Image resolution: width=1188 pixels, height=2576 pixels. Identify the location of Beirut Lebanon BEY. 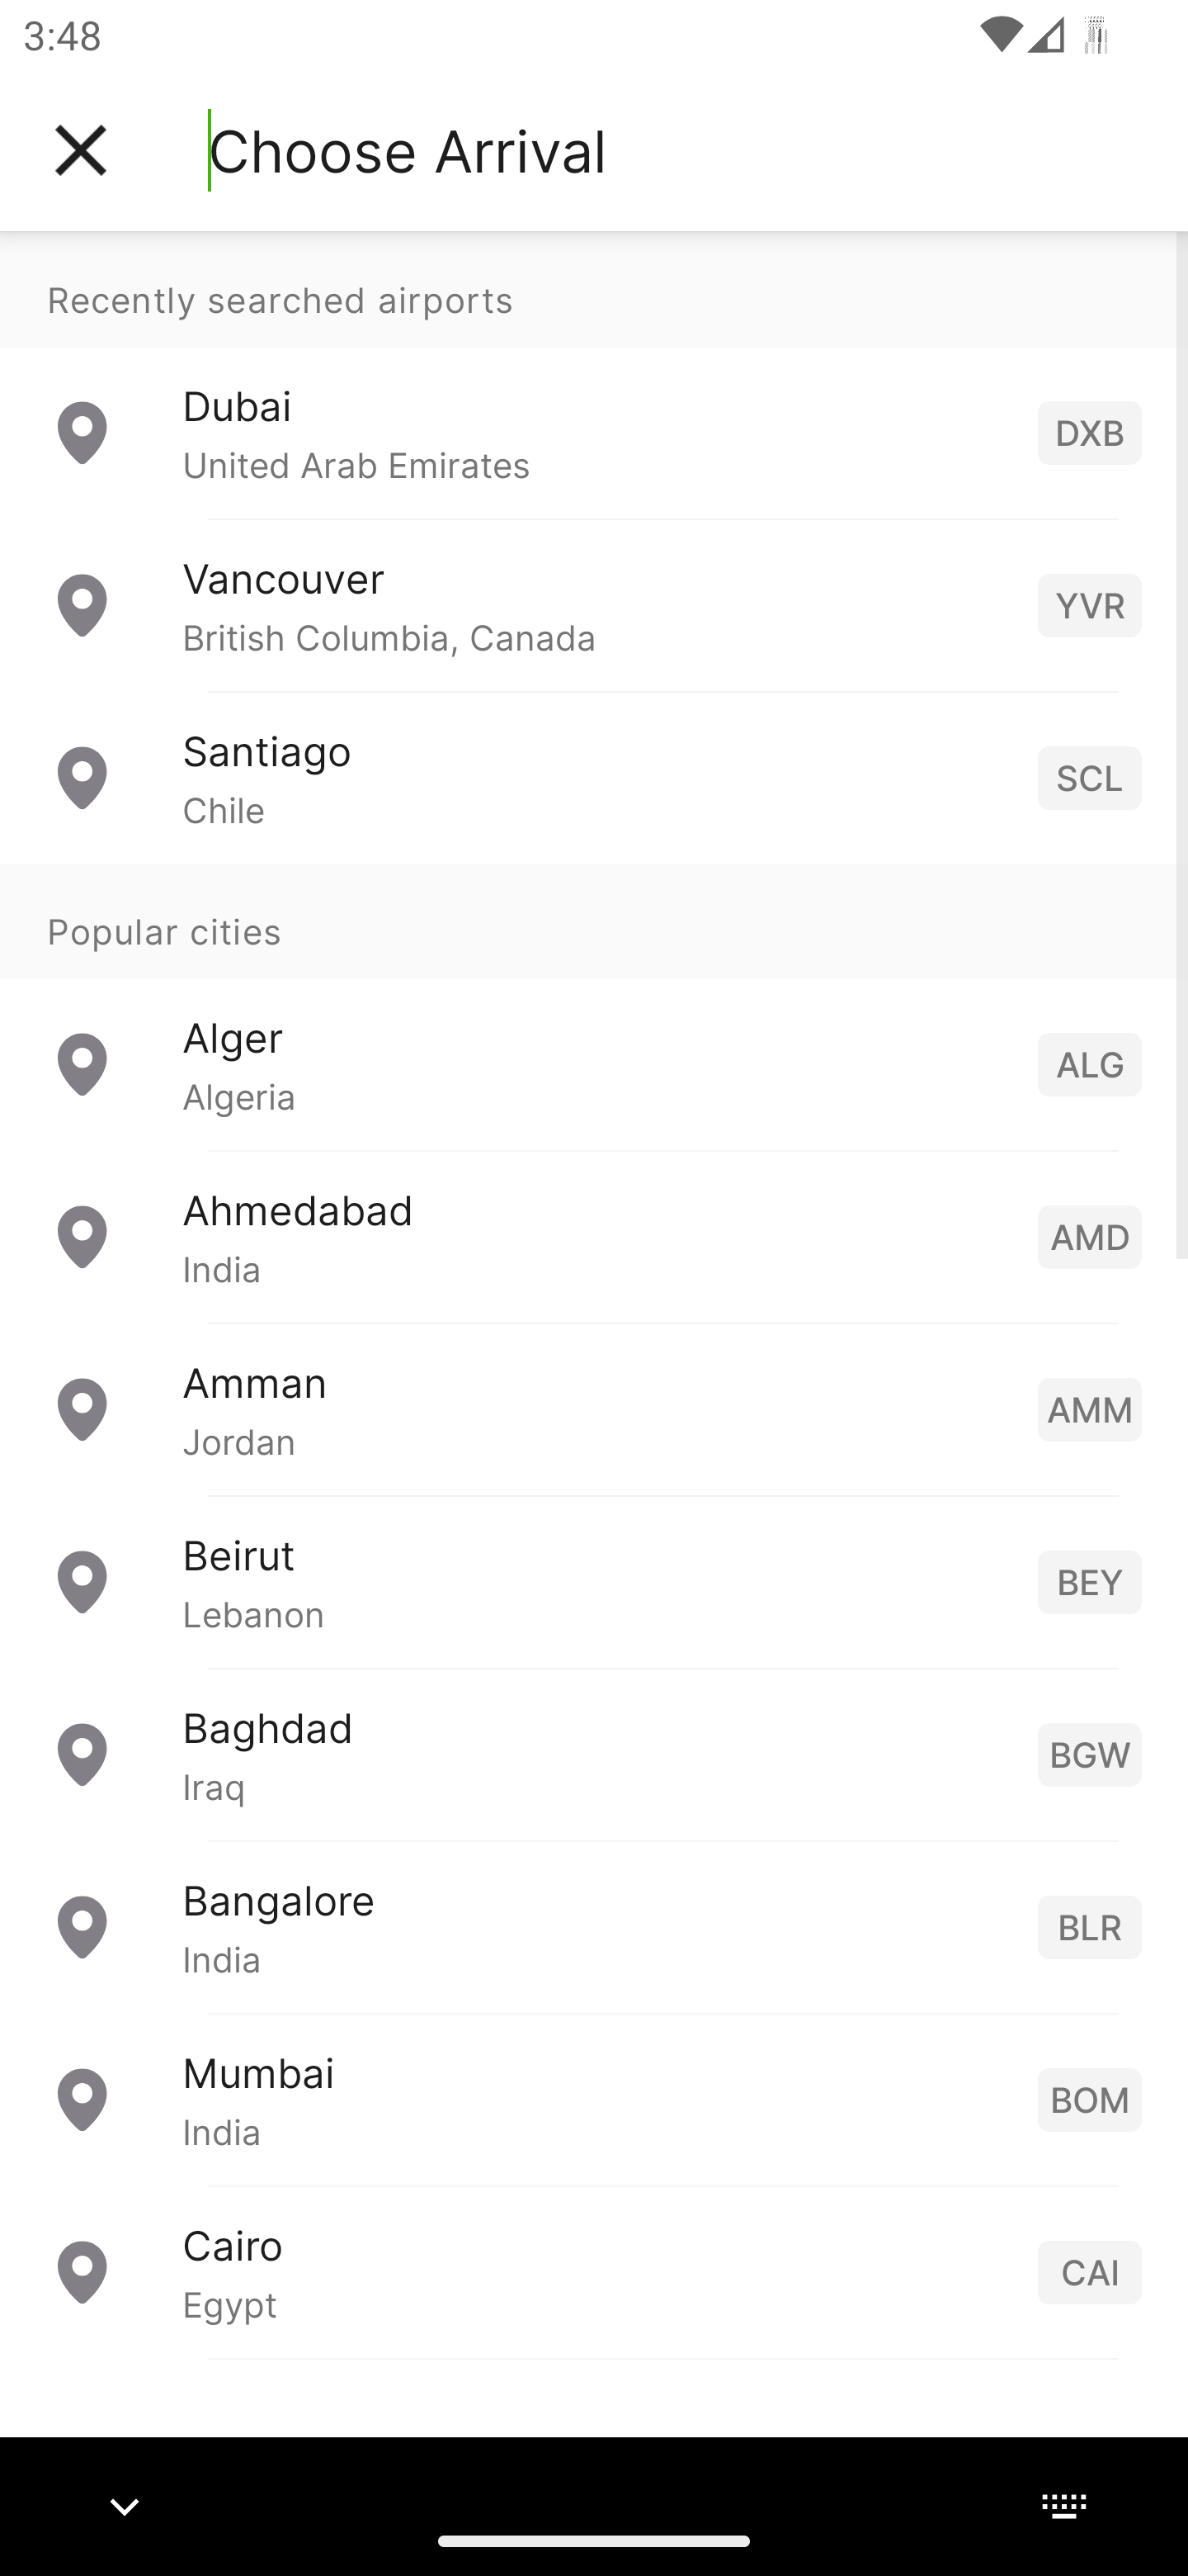
(594, 1580).